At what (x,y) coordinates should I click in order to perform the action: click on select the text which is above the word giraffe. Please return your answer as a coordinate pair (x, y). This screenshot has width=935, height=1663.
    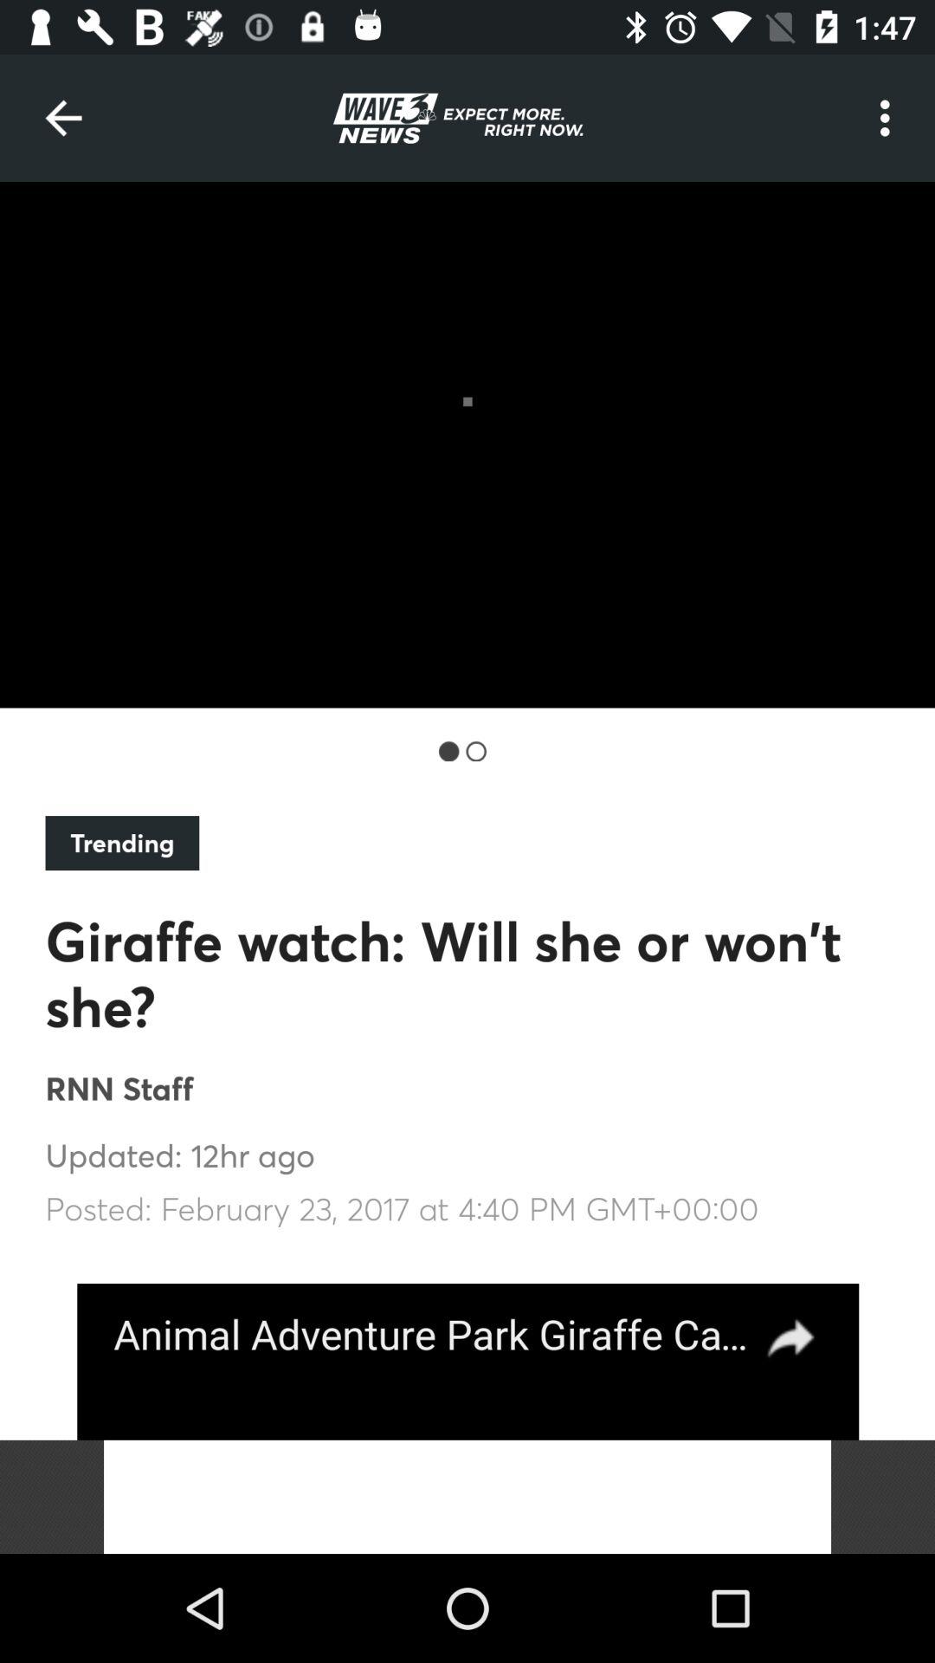
    Looking at the image, I should click on (122, 843).